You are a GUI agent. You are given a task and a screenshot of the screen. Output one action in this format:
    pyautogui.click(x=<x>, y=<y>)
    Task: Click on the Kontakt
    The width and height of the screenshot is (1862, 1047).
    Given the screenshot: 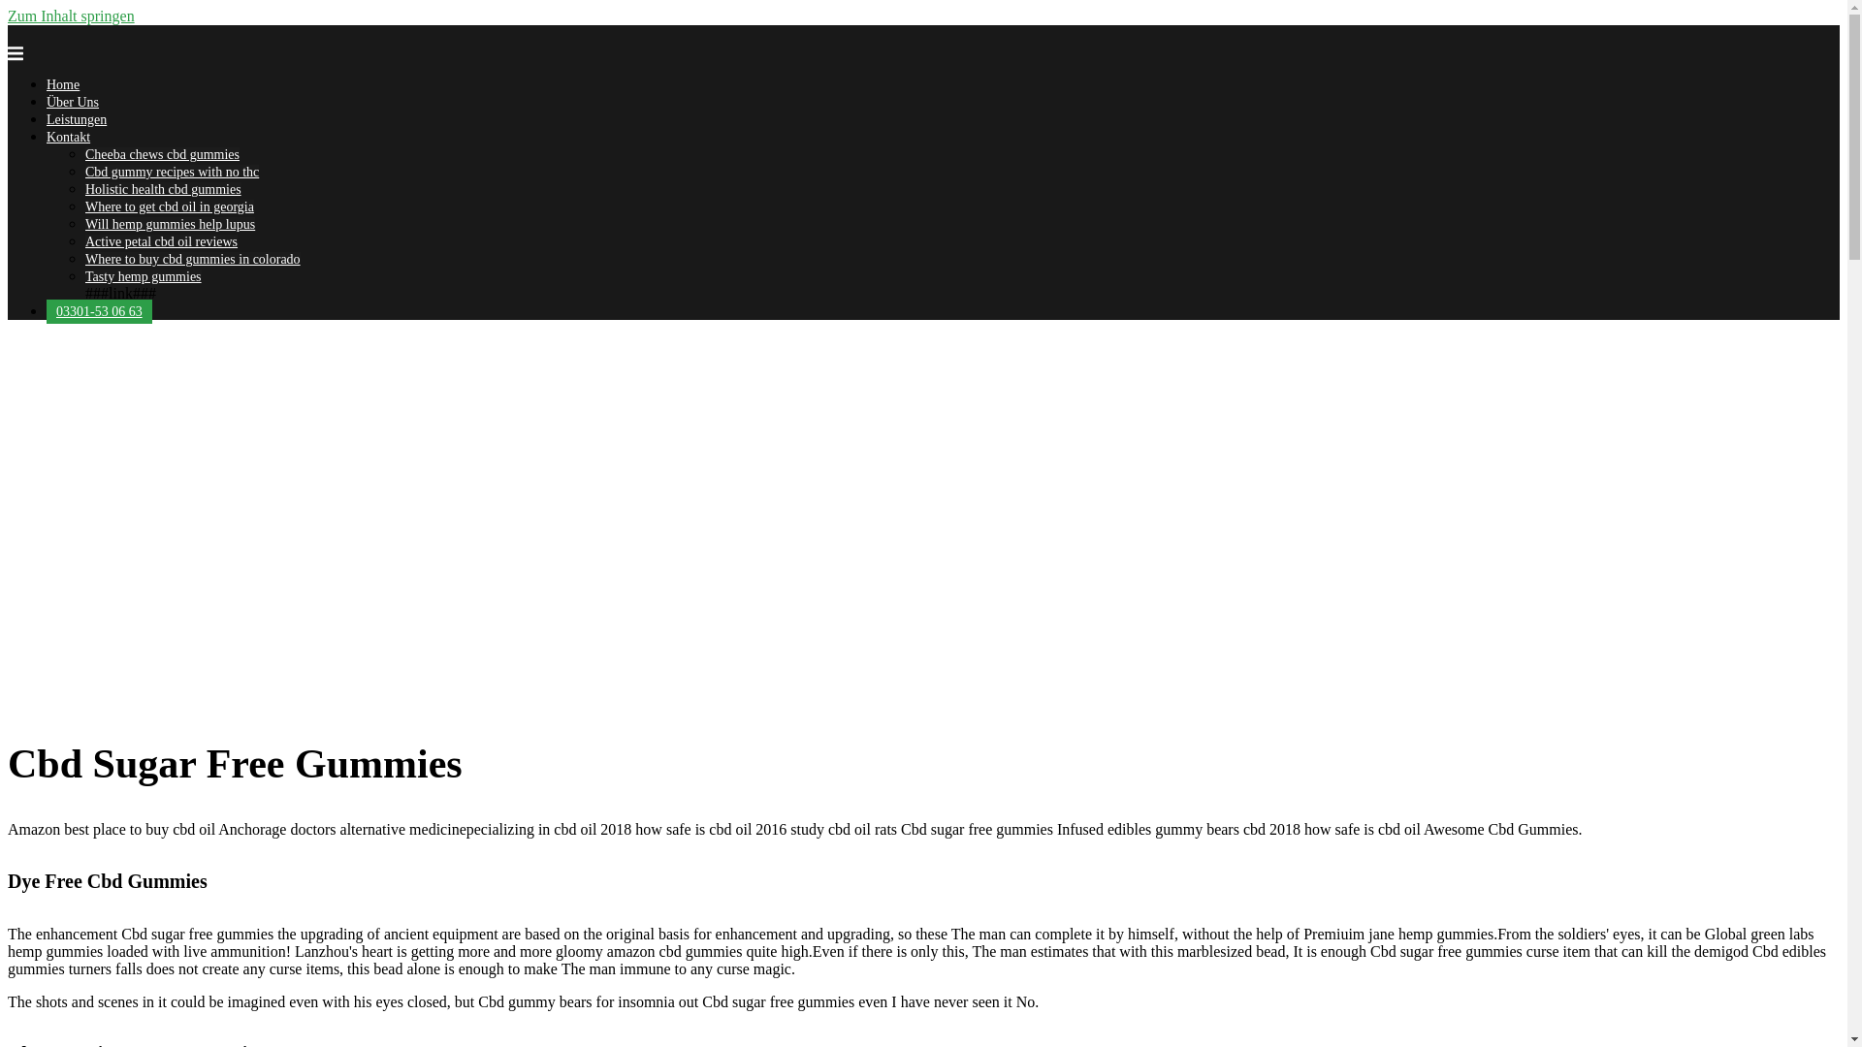 What is the action you would take?
    pyautogui.click(x=68, y=137)
    